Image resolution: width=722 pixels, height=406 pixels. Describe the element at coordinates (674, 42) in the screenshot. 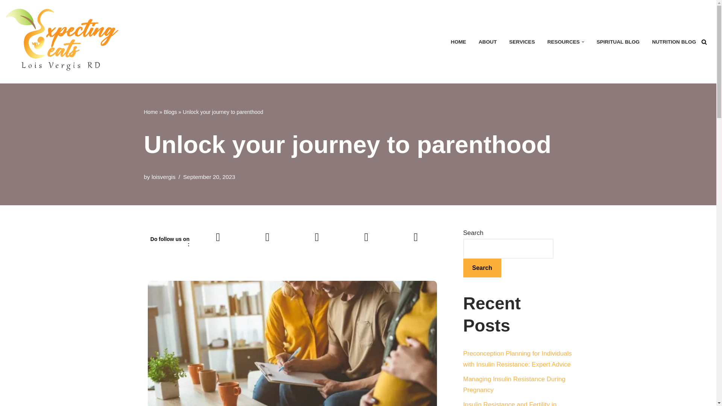

I see `NUTRITION BLOG` at that location.